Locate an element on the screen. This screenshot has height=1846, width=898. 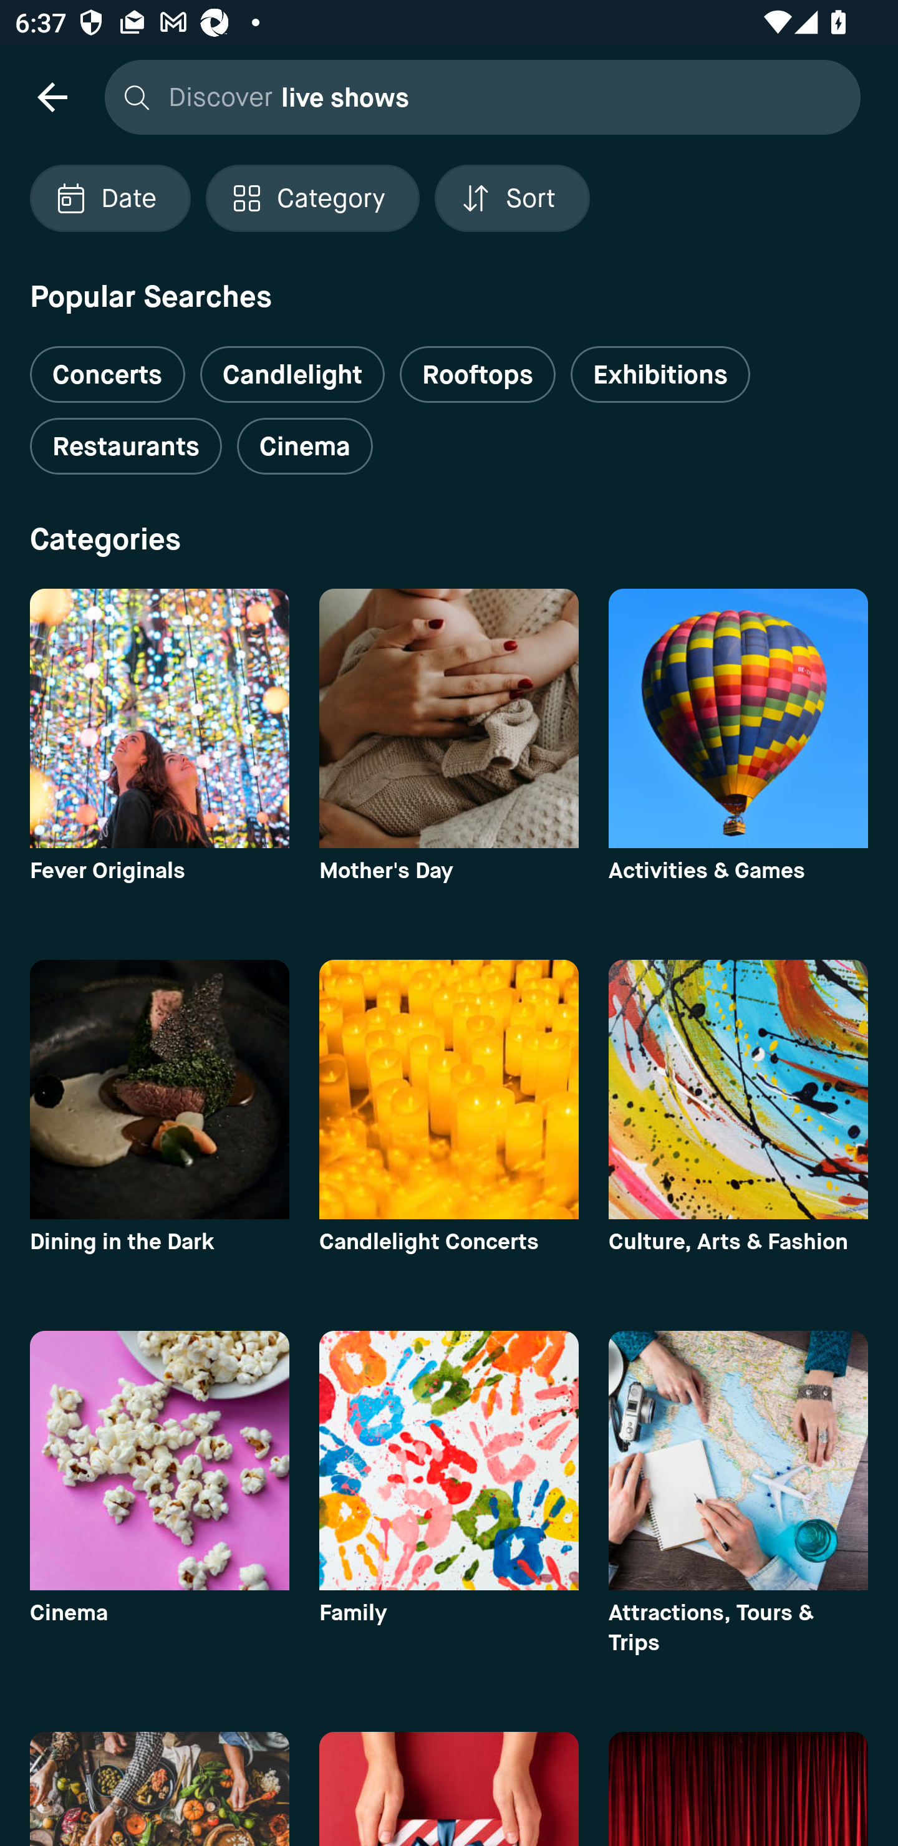
Rooftops is located at coordinates (478, 374).